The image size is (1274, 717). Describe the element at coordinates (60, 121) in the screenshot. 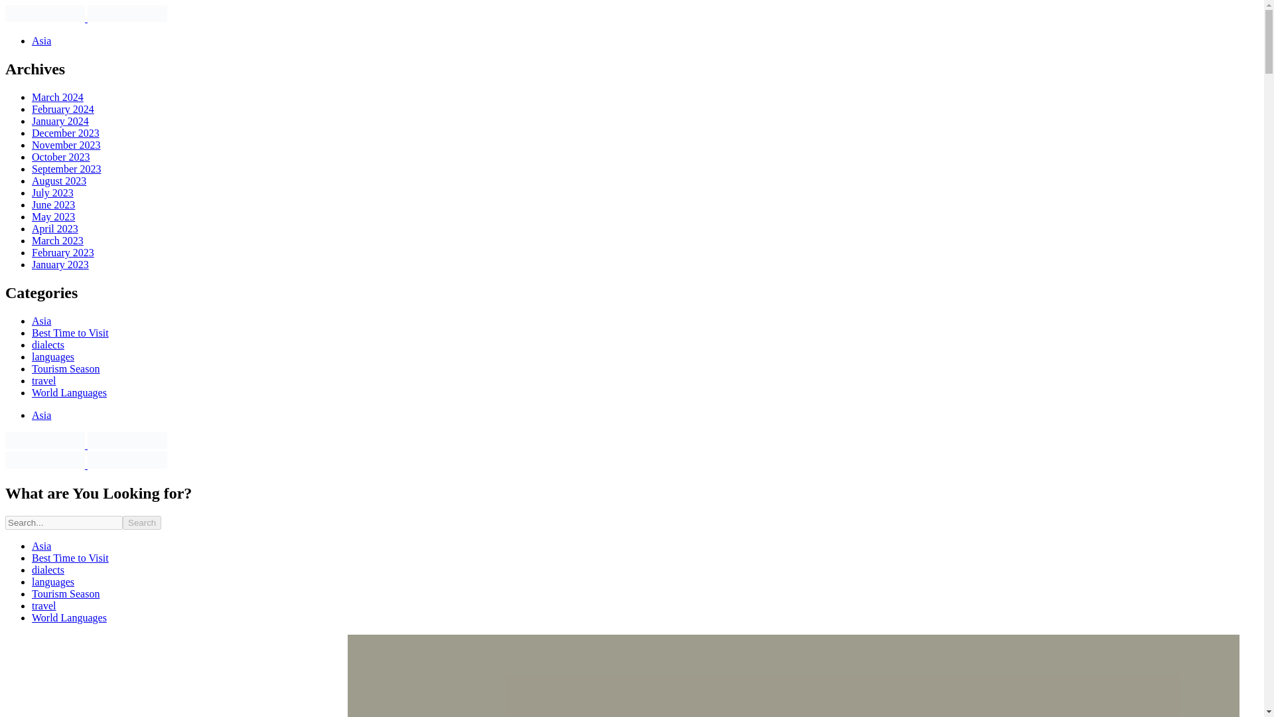

I see `January 2024` at that location.